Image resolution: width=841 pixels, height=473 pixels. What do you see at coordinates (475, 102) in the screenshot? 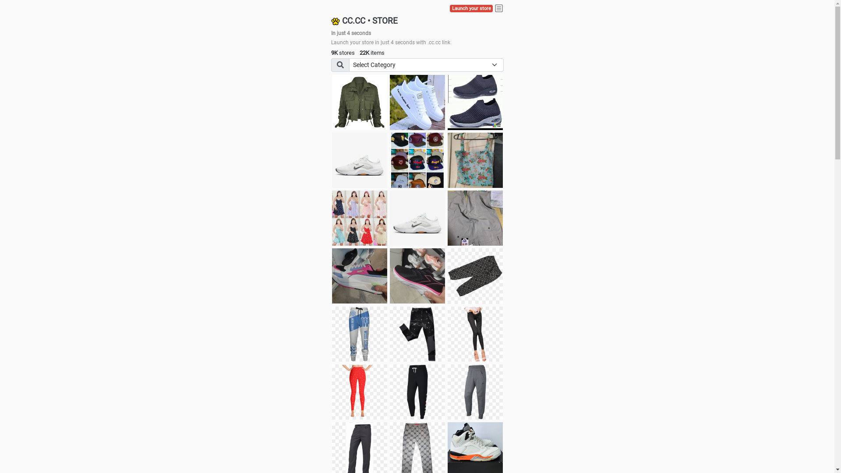
I see `shoes for boys` at bounding box center [475, 102].